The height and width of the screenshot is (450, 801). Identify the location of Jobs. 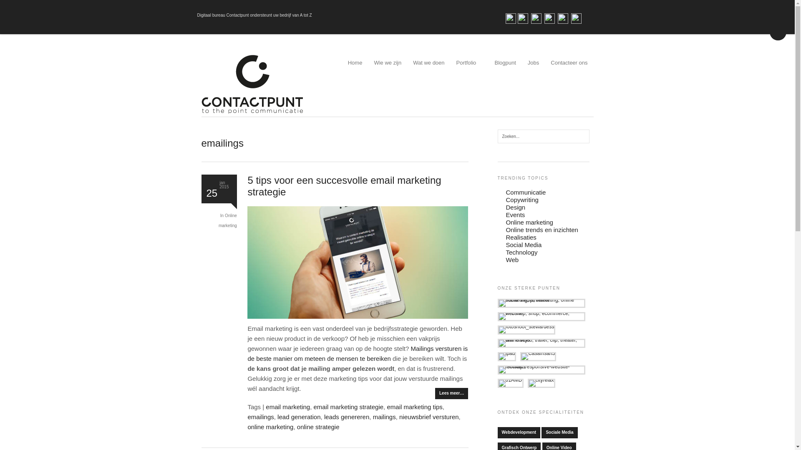
(533, 67).